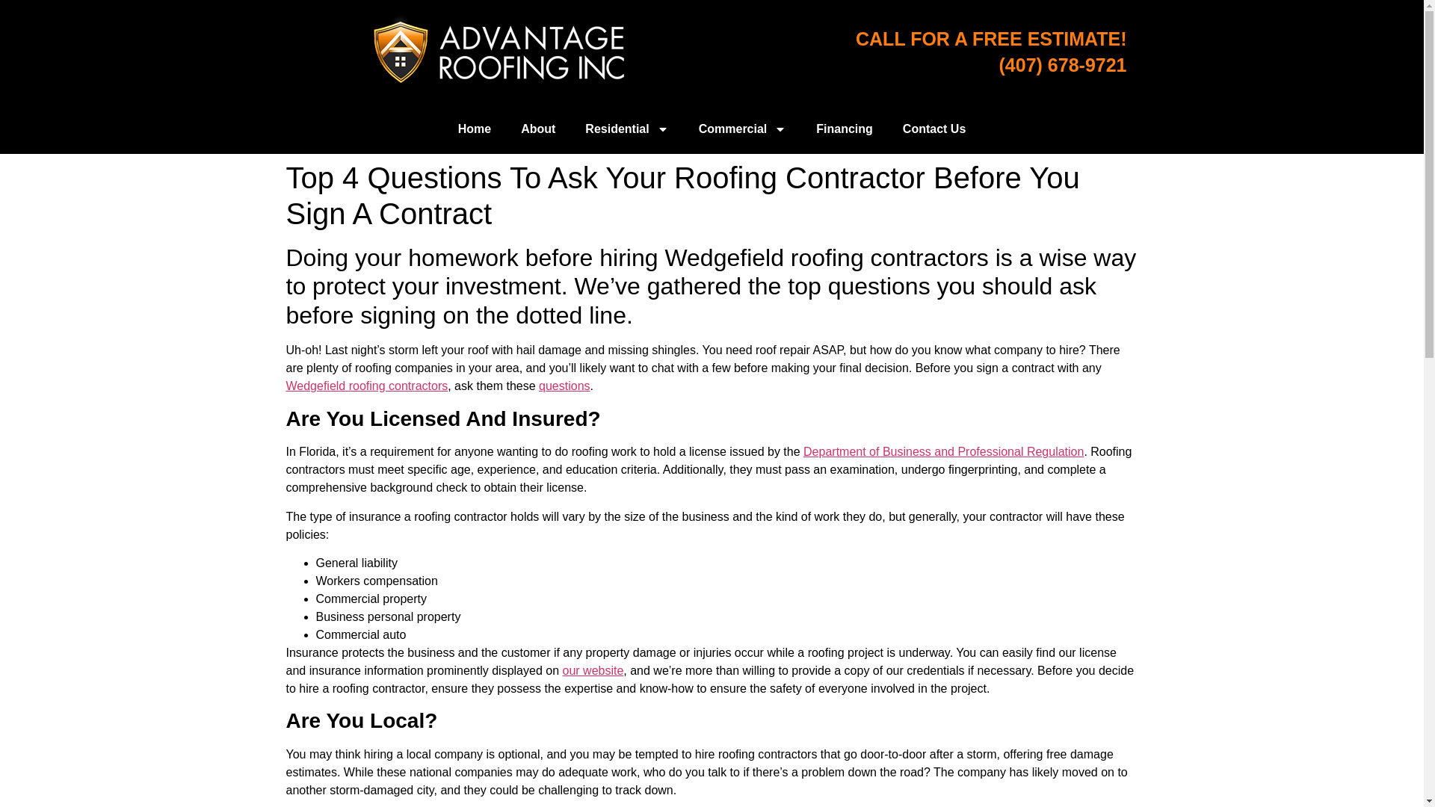  What do you see at coordinates (943, 451) in the screenshot?
I see `Department of Business and Professional Regulation` at bounding box center [943, 451].